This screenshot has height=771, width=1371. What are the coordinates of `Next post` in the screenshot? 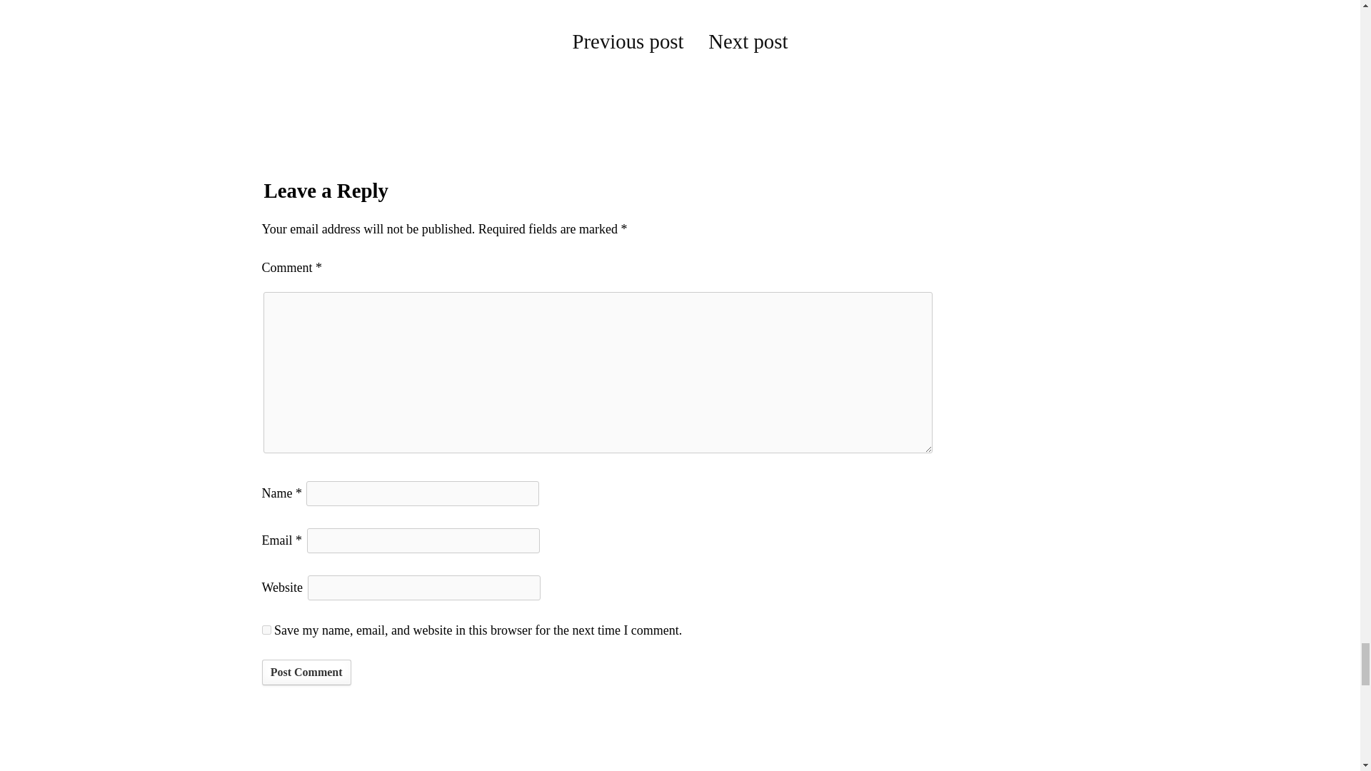 It's located at (748, 41).